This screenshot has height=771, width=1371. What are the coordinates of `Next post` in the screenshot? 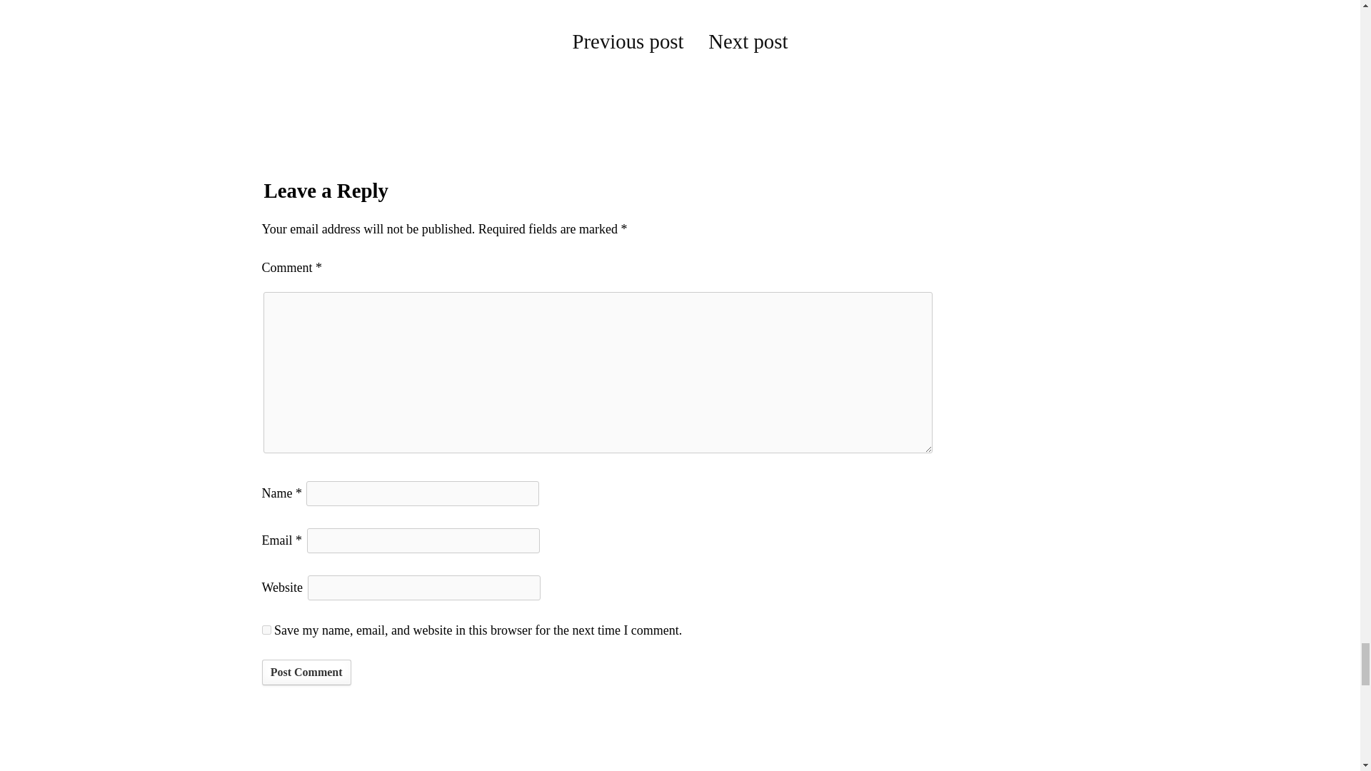 It's located at (748, 41).